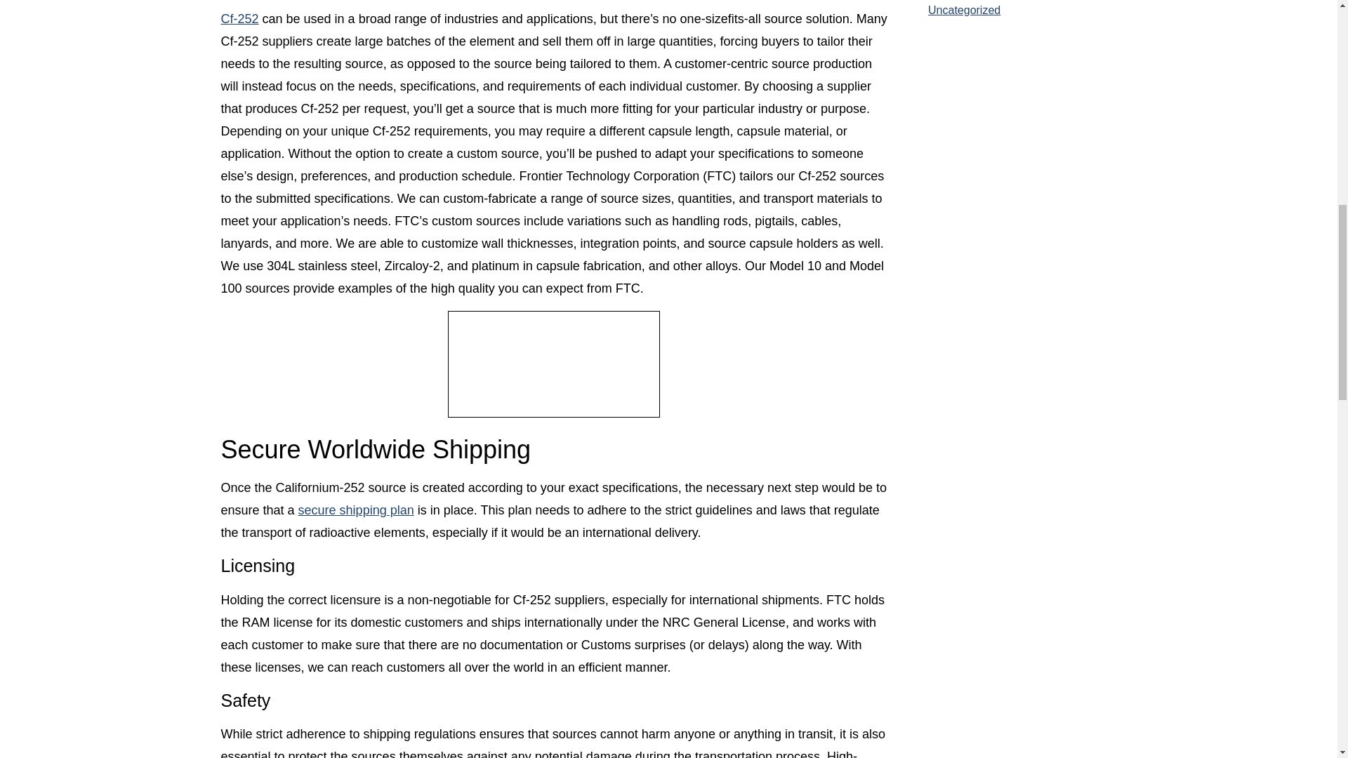 This screenshot has height=758, width=1348. Describe the element at coordinates (553, 364) in the screenshot. I see `Cf-252 Packaging` at that location.